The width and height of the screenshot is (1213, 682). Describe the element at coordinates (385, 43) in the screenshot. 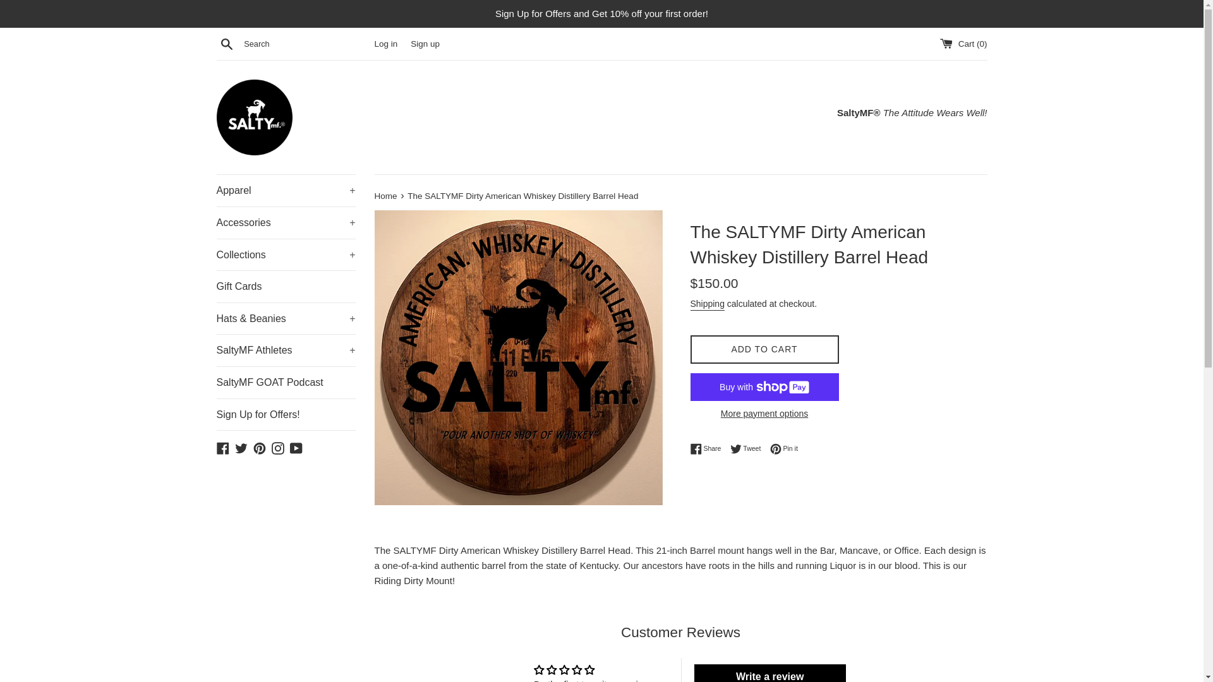

I see `Log in` at that location.